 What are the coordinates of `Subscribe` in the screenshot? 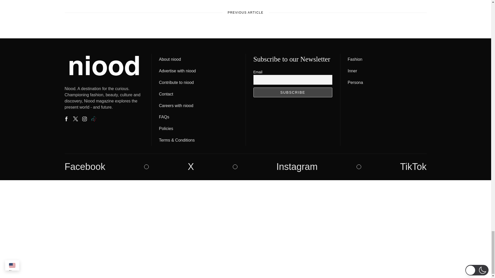 It's located at (292, 92).